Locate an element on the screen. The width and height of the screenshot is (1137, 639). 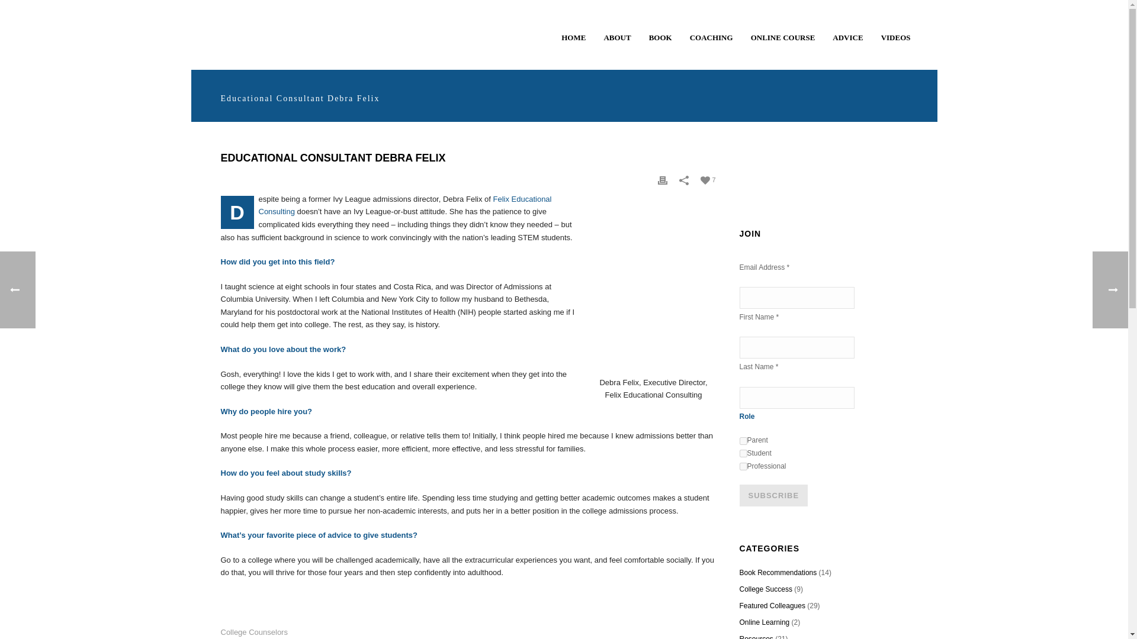
ONLINE COURSE is located at coordinates (783, 34).